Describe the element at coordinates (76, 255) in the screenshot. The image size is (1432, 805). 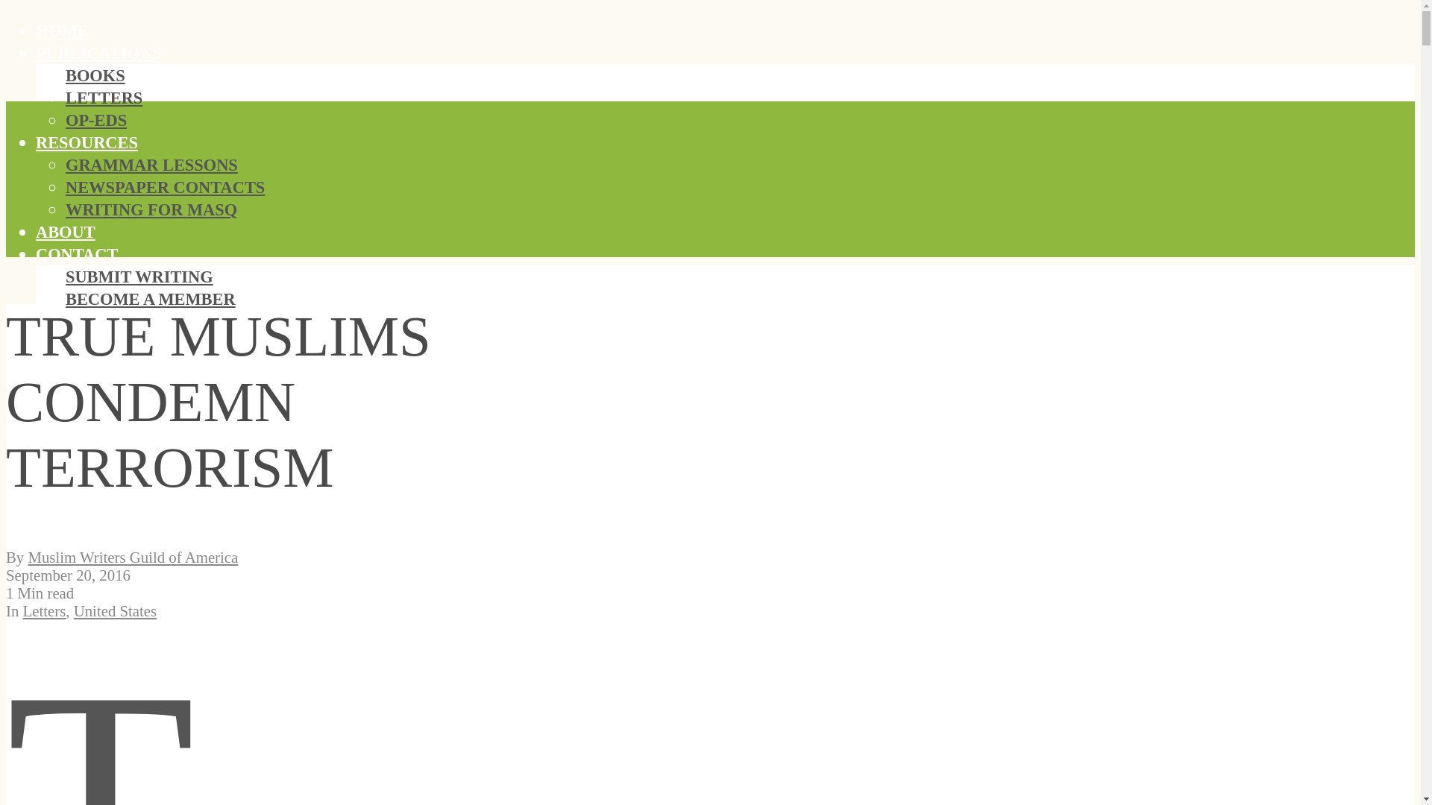
I see `CONTACT` at that location.